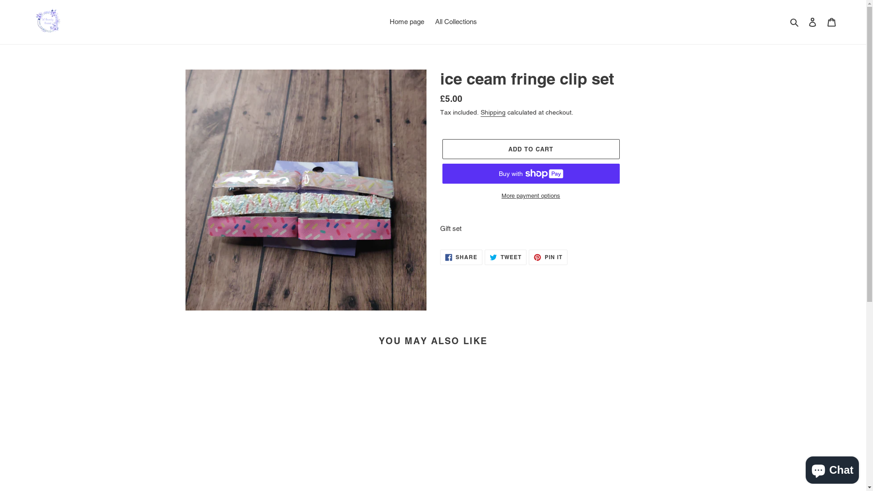 The height and width of the screenshot is (491, 873). What do you see at coordinates (531, 149) in the screenshot?
I see `ADD TO CART` at bounding box center [531, 149].